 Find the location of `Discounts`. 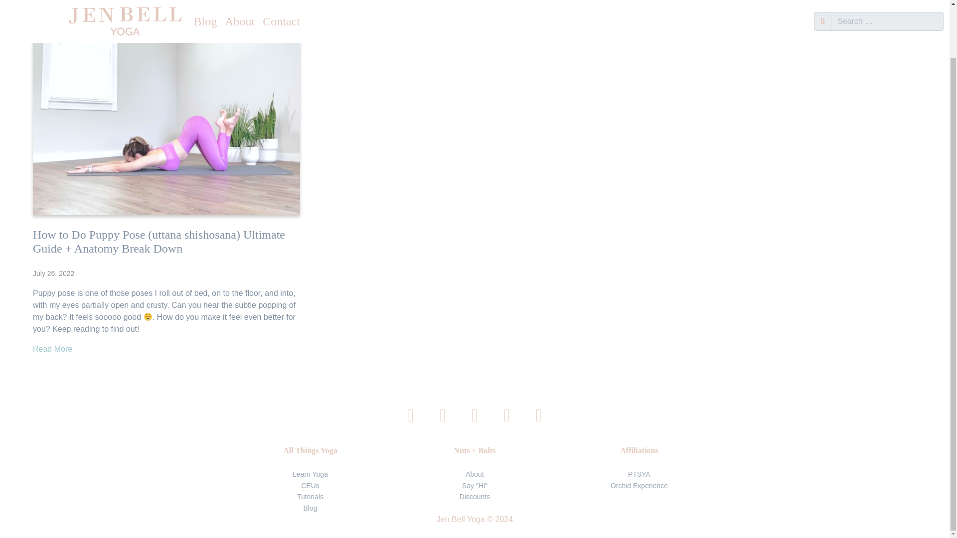

Discounts is located at coordinates (475, 497).